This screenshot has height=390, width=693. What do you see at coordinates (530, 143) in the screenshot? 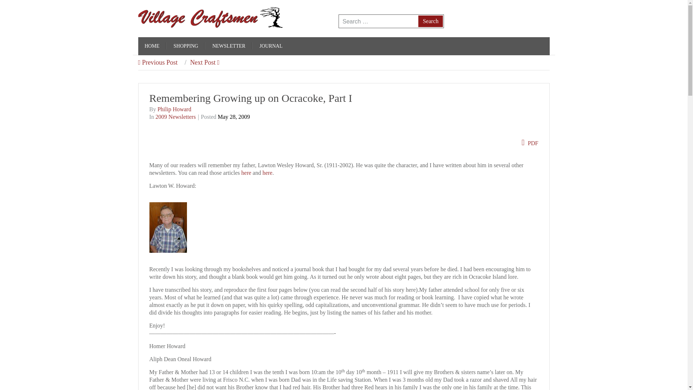
I see `PDF` at bounding box center [530, 143].